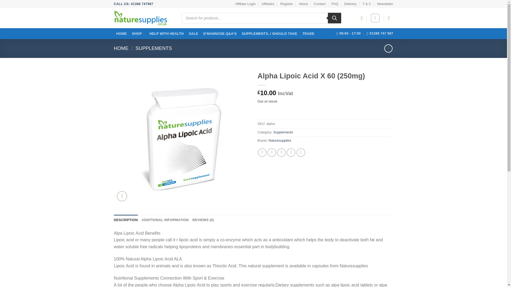 The image size is (511, 287). Describe the element at coordinates (335, 4) in the screenshot. I see `FAQ` at that location.